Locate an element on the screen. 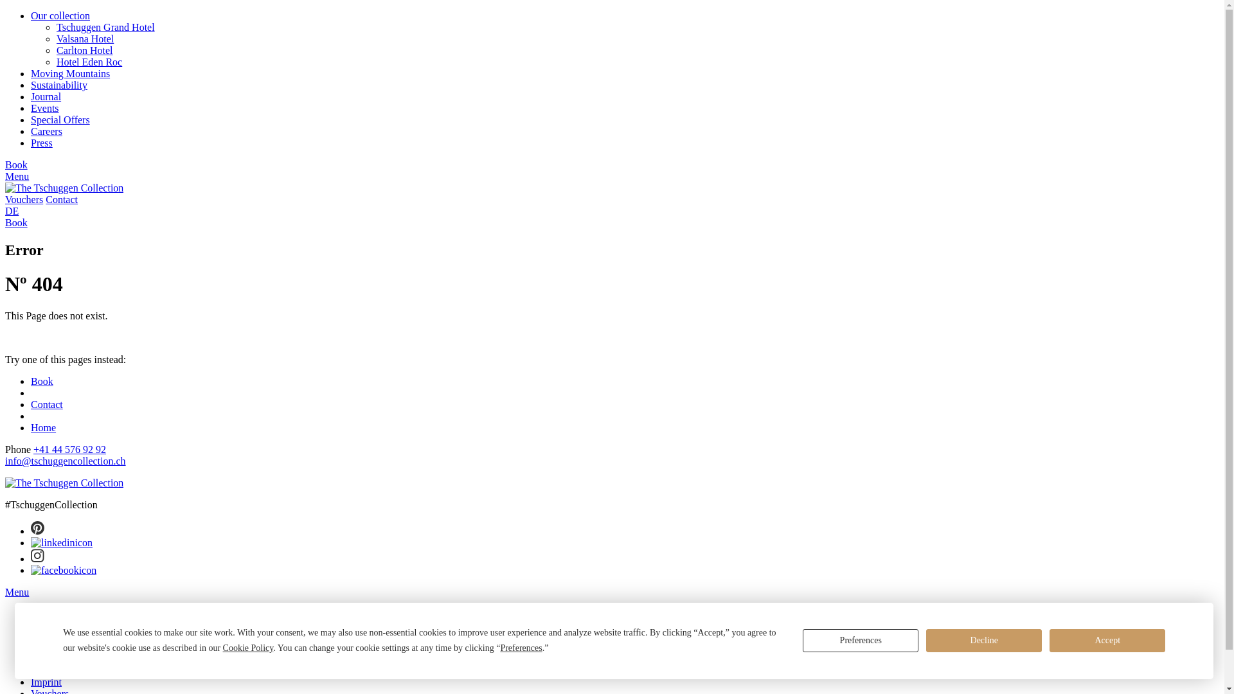  Preferences is located at coordinates (861, 641).